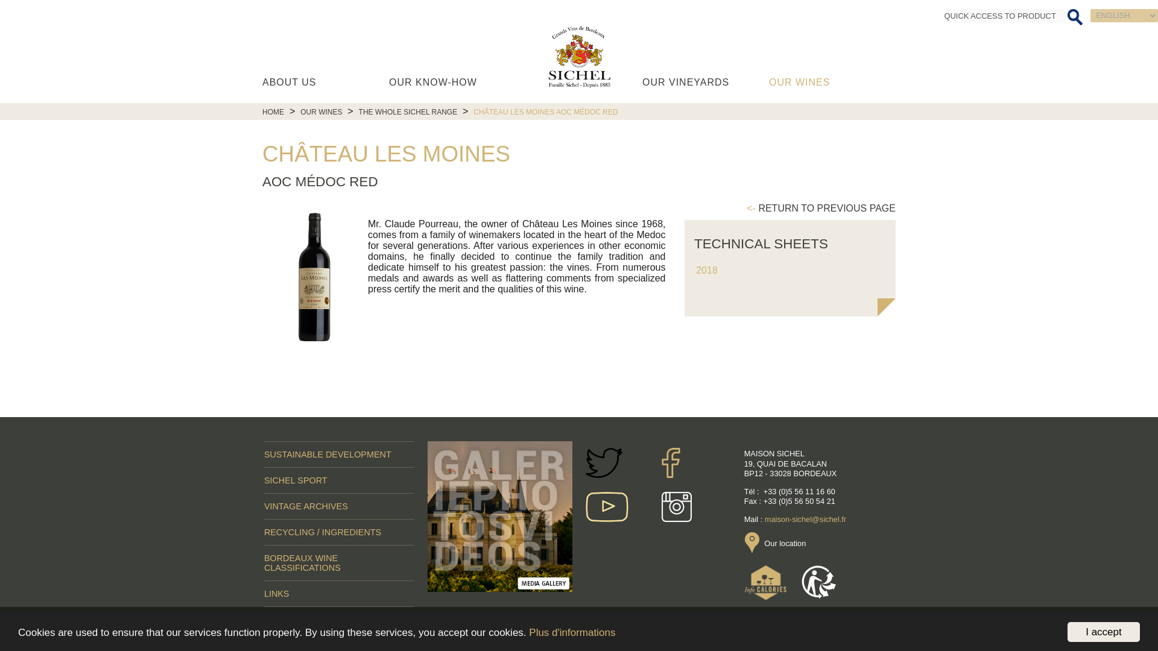 The image size is (1158, 651). Describe the element at coordinates (707, 270) in the screenshot. I see `2018` at that location.